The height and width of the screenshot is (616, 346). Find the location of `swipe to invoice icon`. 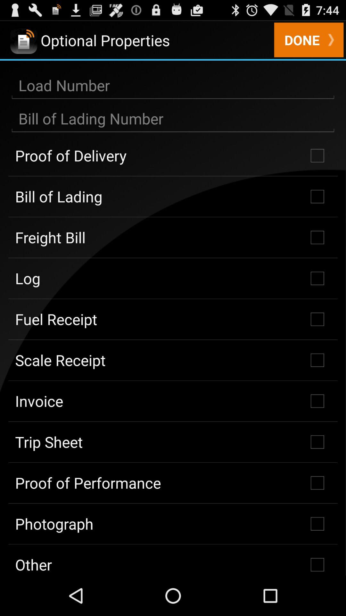

swipe to invoice icon is located at coordinates (173, 401).